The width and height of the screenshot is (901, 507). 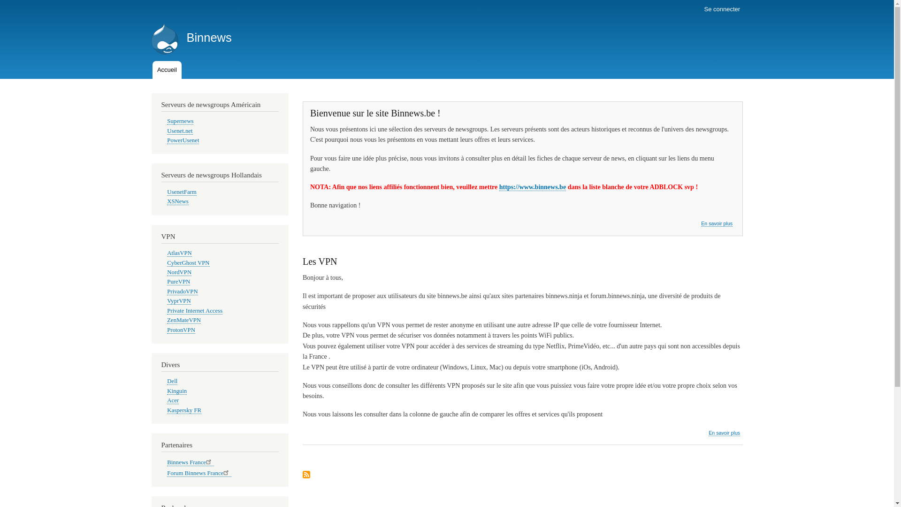 I want to click on Supernews, so click(x=180, y=121).